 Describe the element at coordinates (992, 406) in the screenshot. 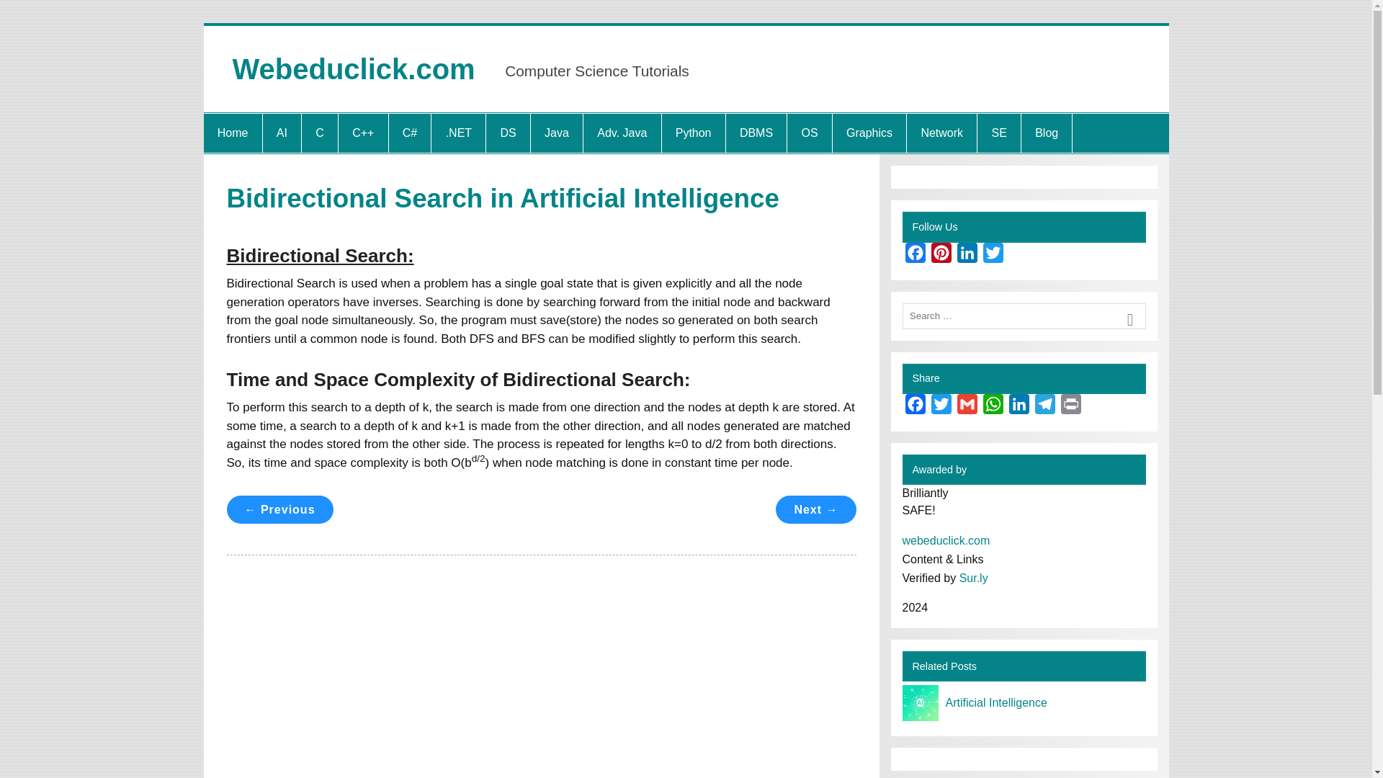

I see `WhatsApp` at that location.